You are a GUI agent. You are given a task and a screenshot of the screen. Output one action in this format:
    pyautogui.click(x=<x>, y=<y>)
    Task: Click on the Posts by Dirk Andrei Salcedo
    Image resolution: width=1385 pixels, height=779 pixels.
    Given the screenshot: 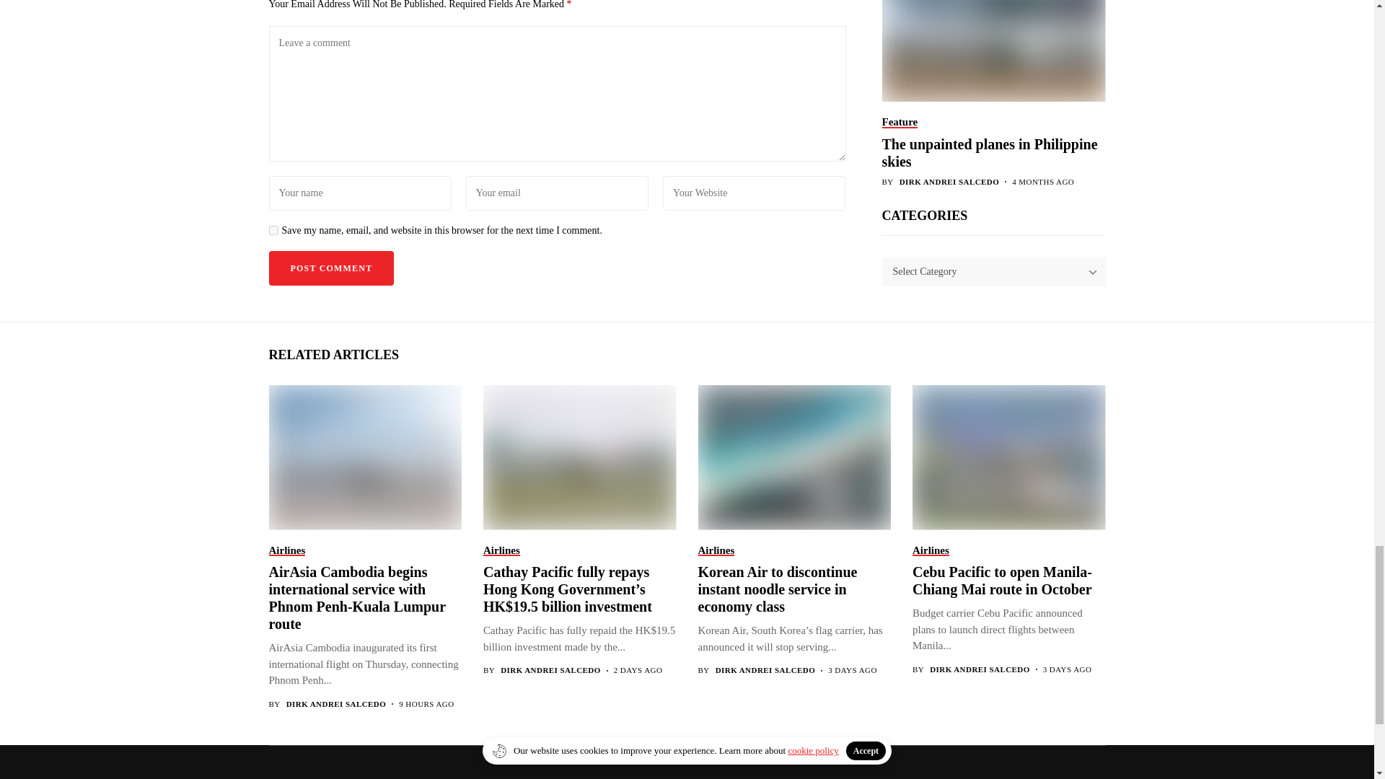 What is the action you would take?
    pyautogui.click(x=336, y=704)
    